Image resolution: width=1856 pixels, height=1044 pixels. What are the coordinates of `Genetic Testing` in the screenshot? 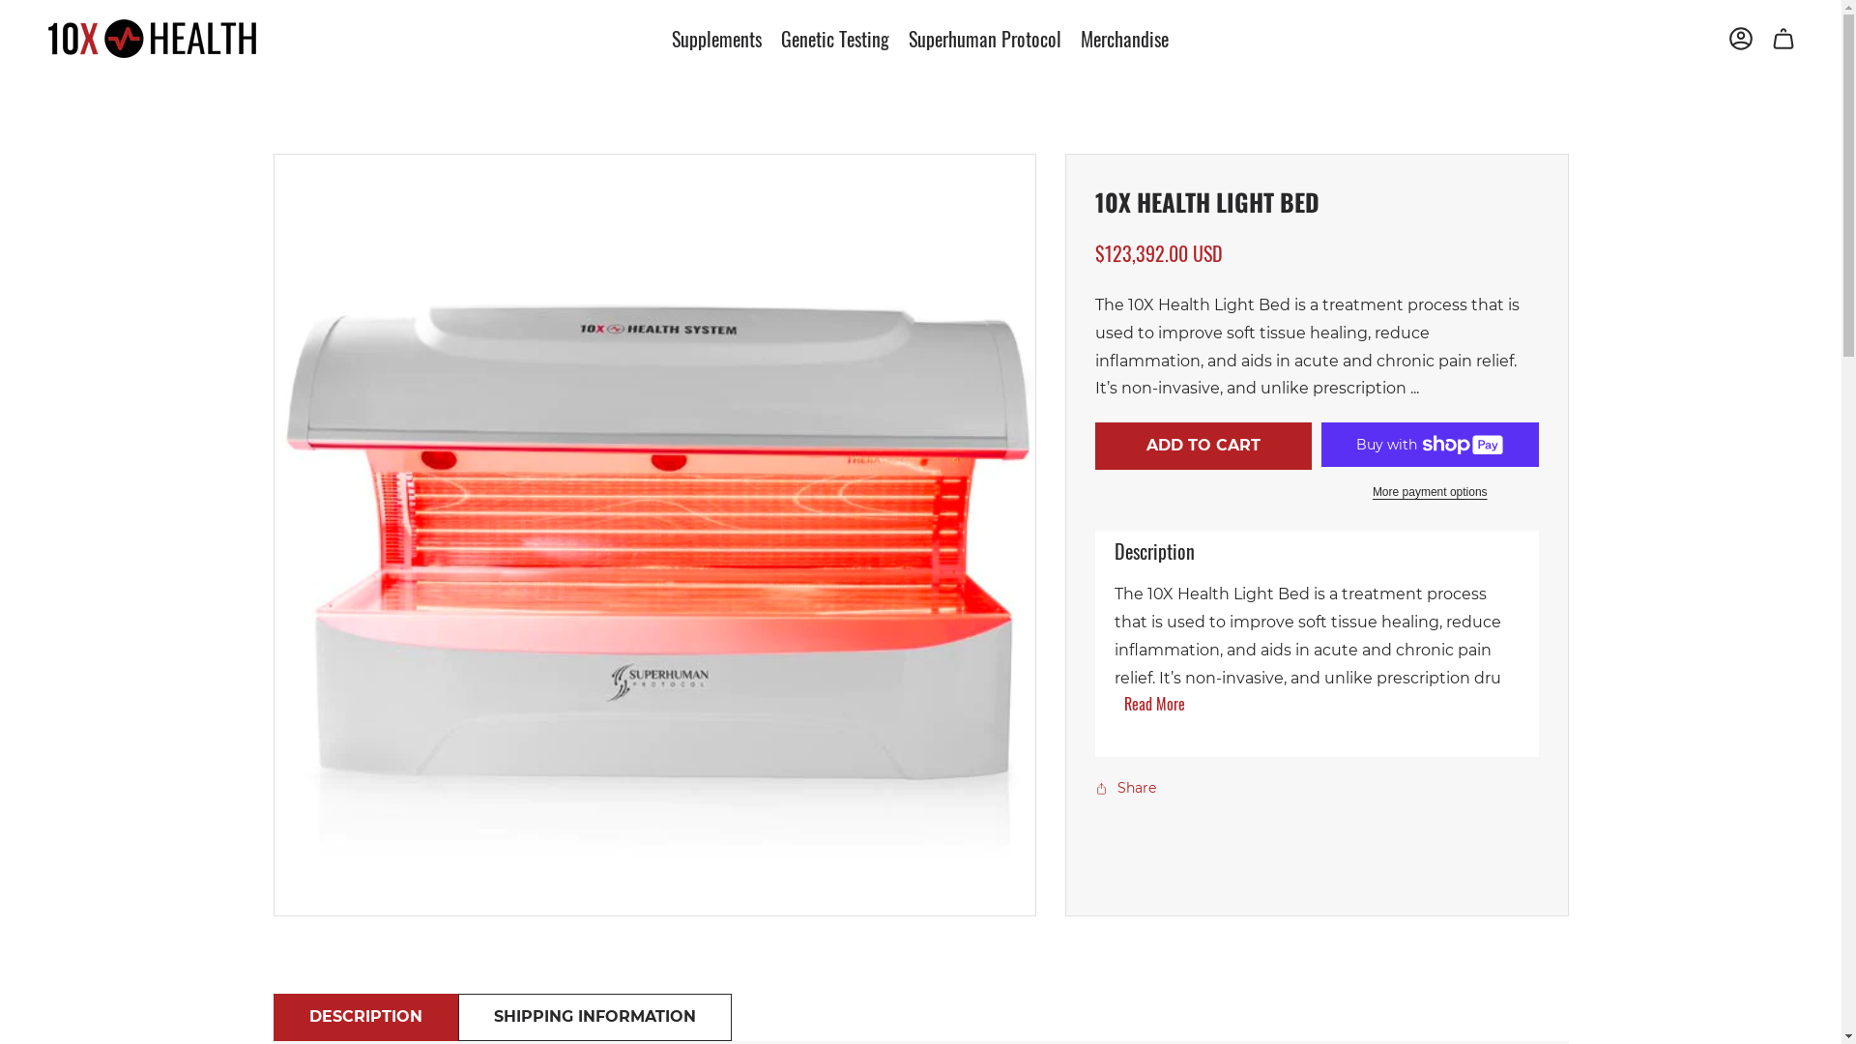 It's located at (835, 38).